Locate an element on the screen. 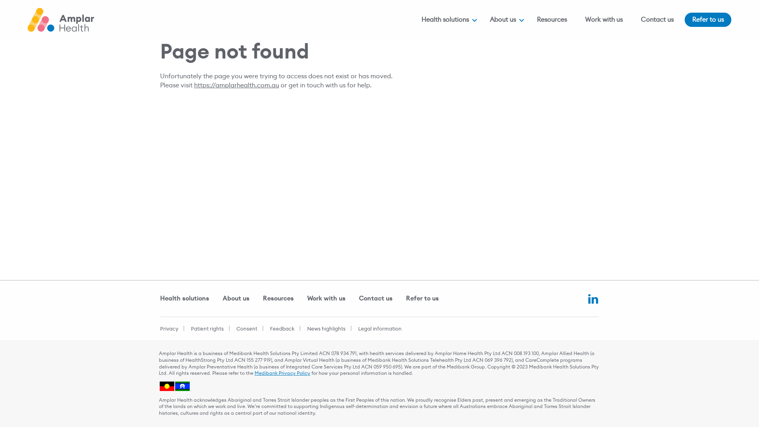 The image size is (759, 427). Work with us is located at coordinates (332, 298).